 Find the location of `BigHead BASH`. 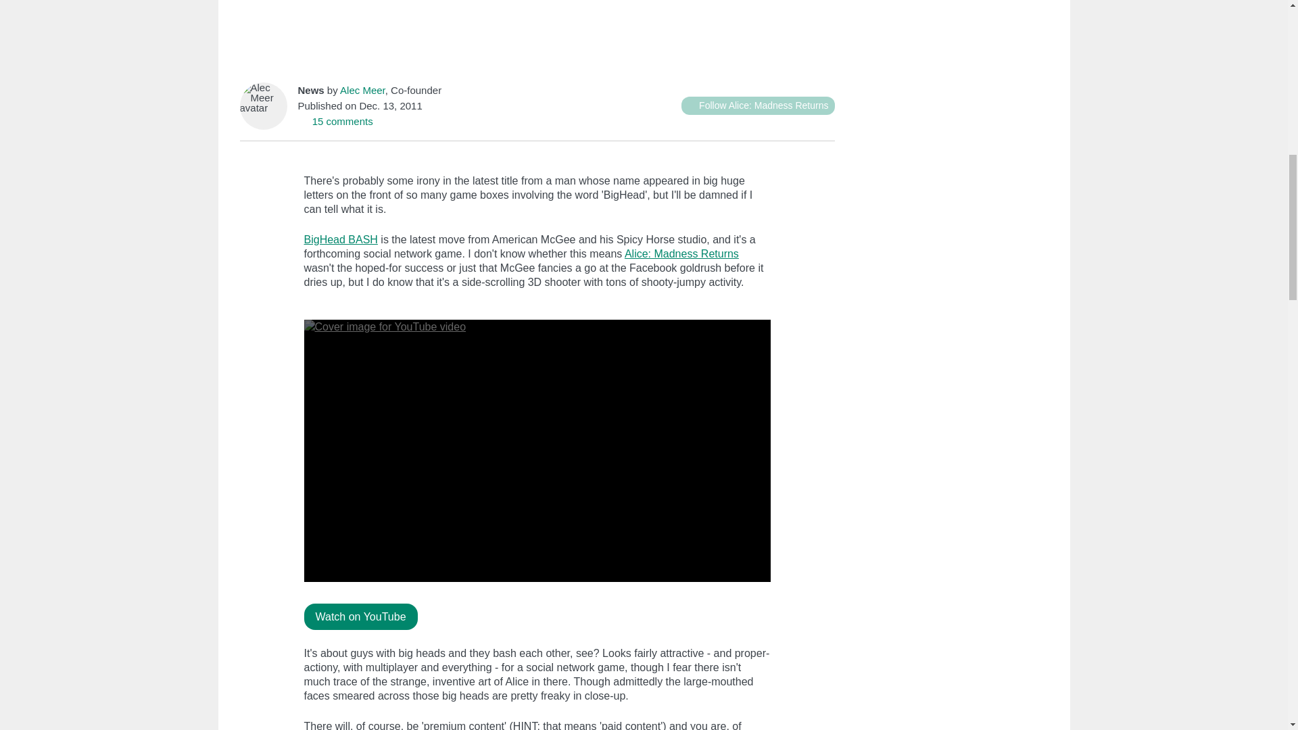

BigHead BASH is located at coordinates (341, 239).